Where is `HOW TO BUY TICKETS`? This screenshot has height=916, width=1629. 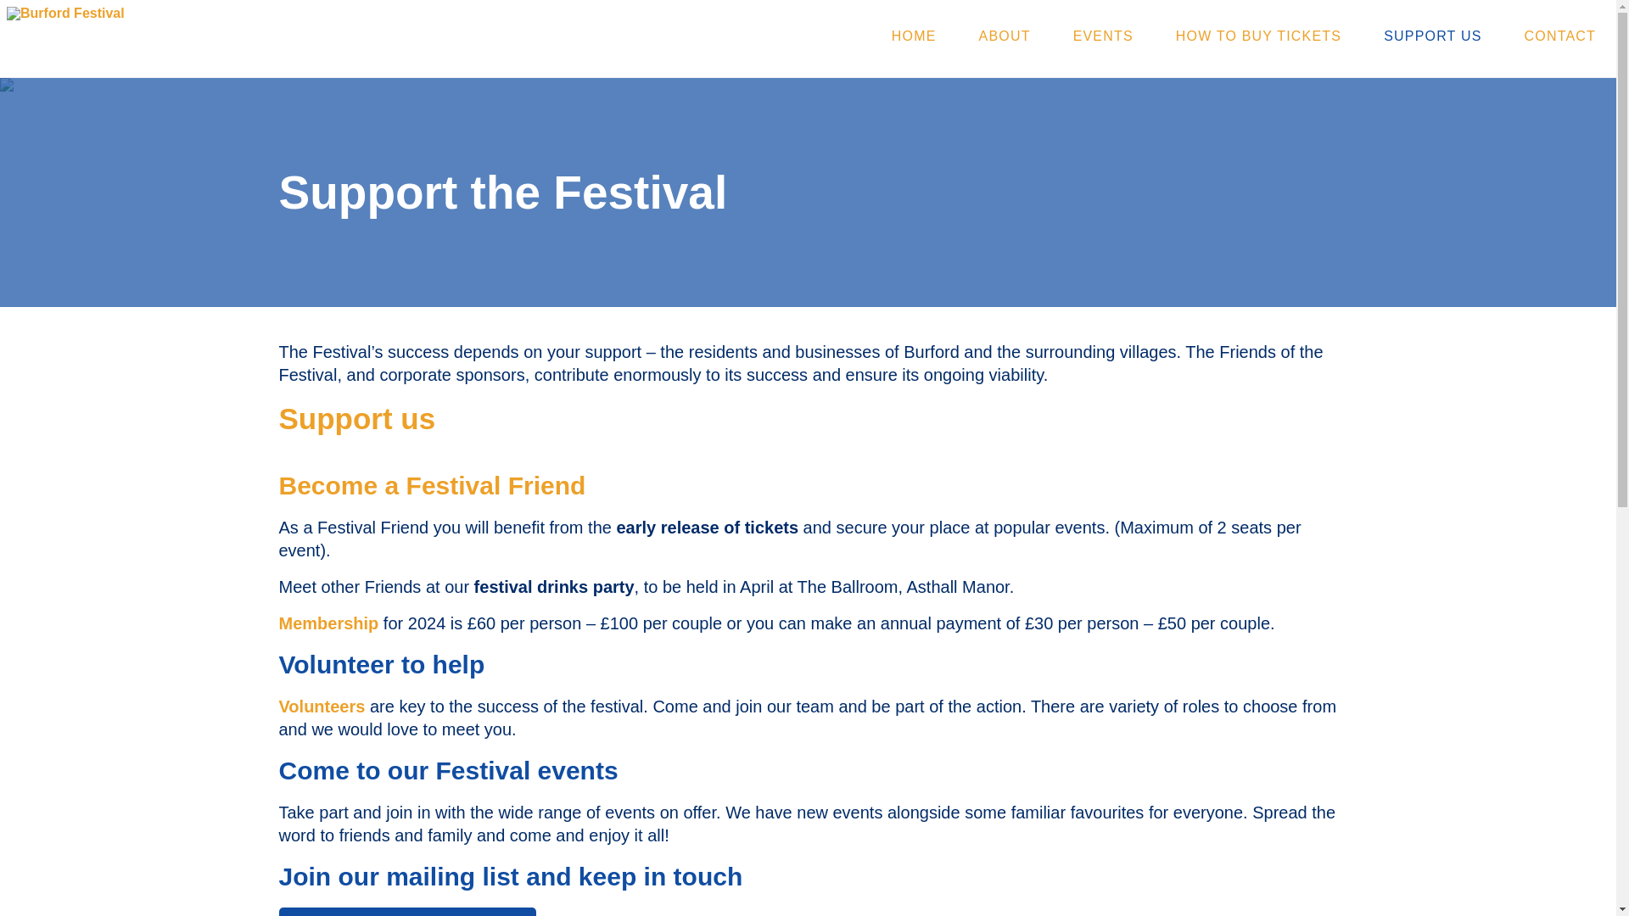 HOW TO BUY TICKETS is located at coordinates (1258, 36).